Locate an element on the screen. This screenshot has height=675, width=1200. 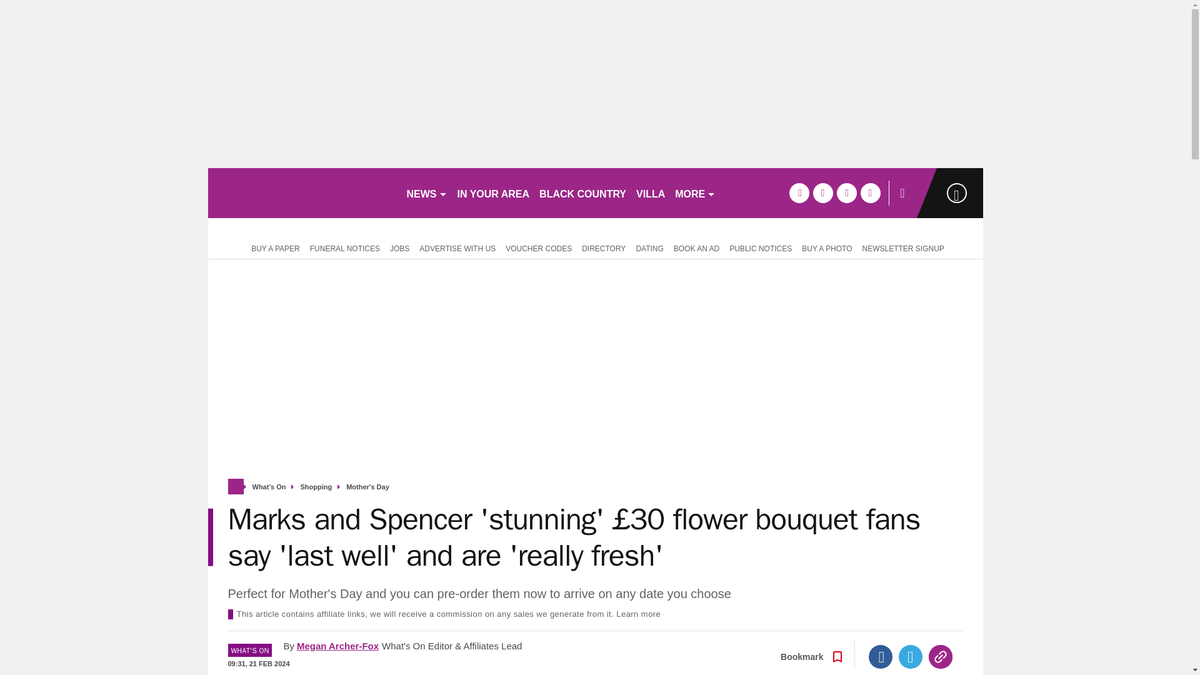
IN YOUR AREA is located at coordinates (494, 192).